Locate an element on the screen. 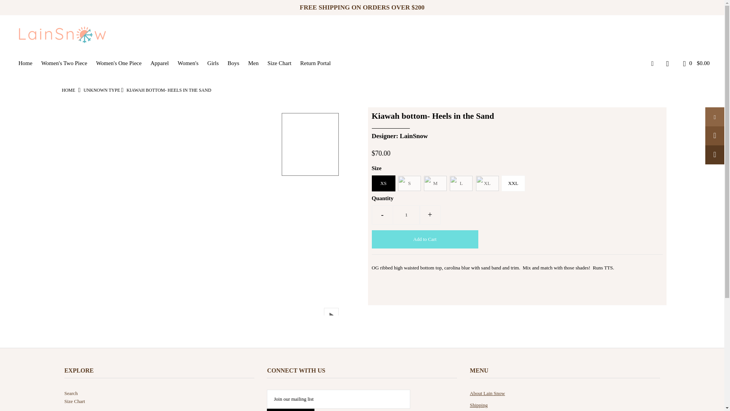 The height and width of the screenshot is (411, 730). Apparel is located at coordinates (159, 63).